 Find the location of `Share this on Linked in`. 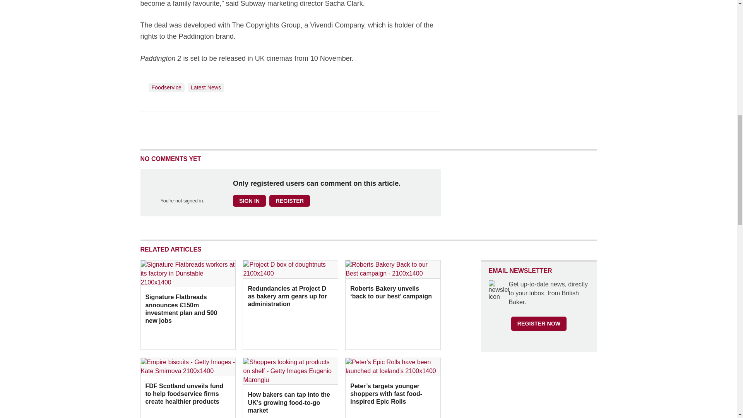

Share this on Linked in is located at coordinates (180, 122).